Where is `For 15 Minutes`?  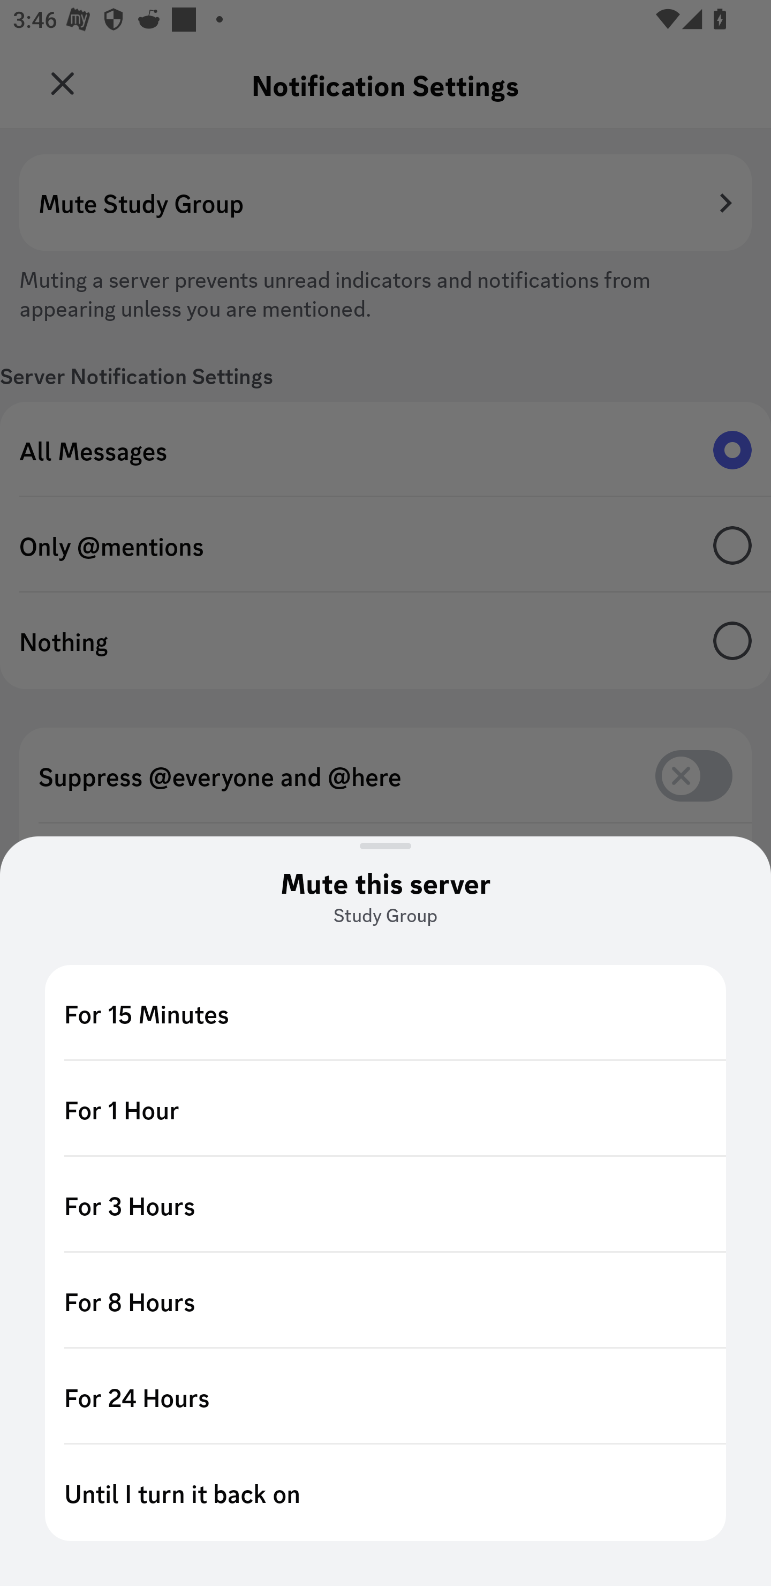 For 15 Minutes is located at coordinates (385, 1013).